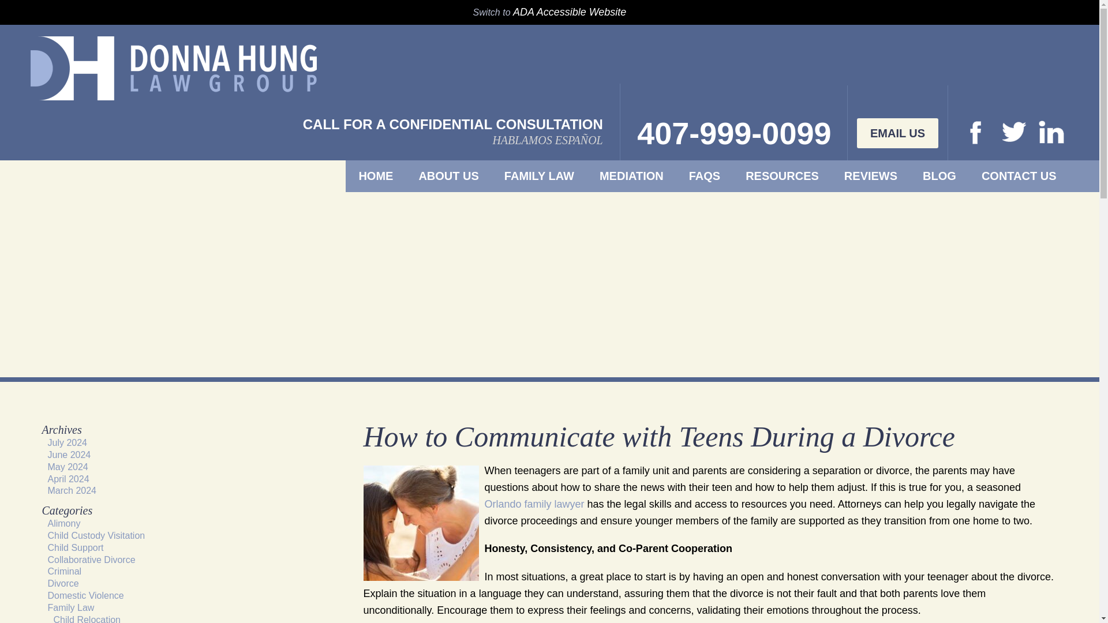 Image resolution: width=1108 pixels, height=623 pixels. What do you see at coordinates (375, 176) in the screenshot?
I see `HOME` at bounding box center [375, 176].